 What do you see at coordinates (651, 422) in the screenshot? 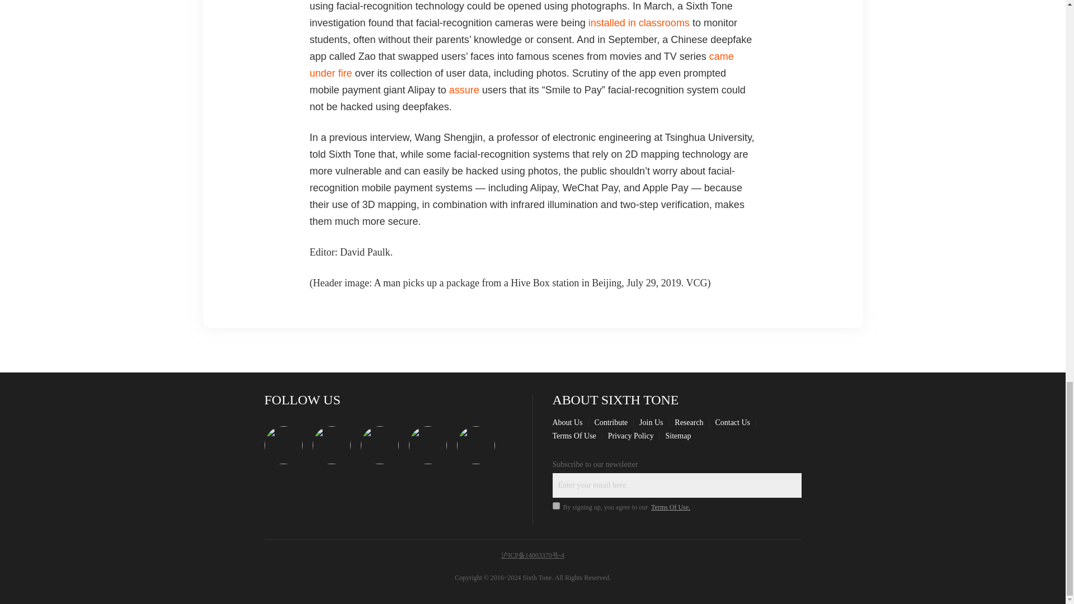
I see `Join Us` at bounding box center [651, 422].